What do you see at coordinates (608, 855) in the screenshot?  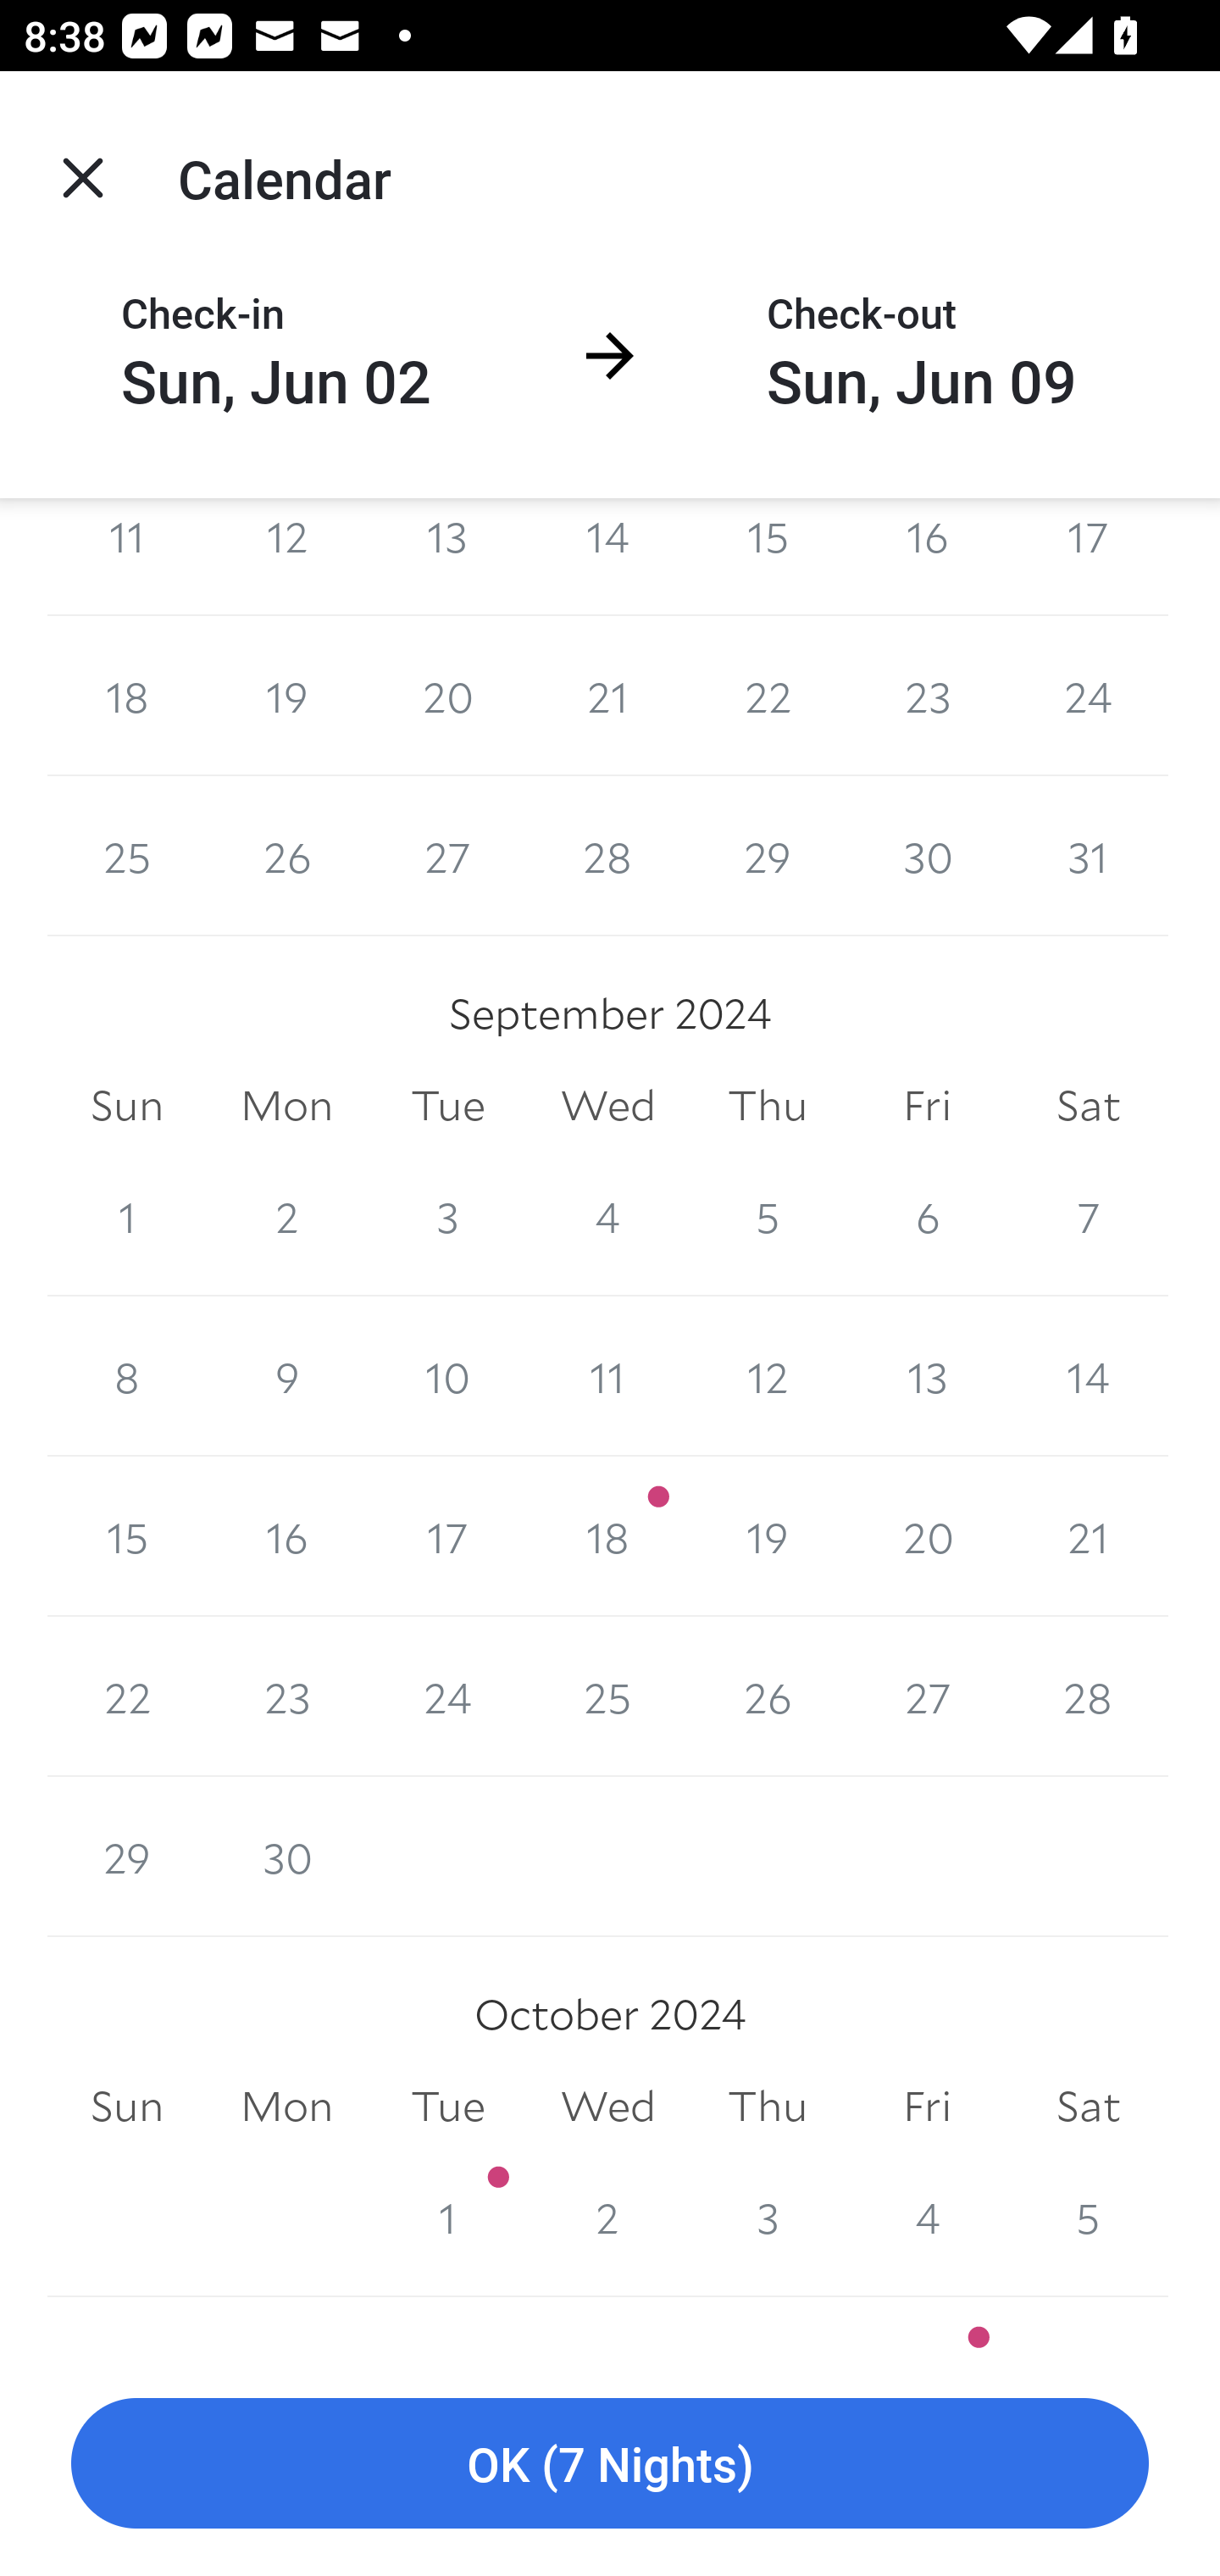 I see `28 28 August 2024` at bounding box center [608, 855].